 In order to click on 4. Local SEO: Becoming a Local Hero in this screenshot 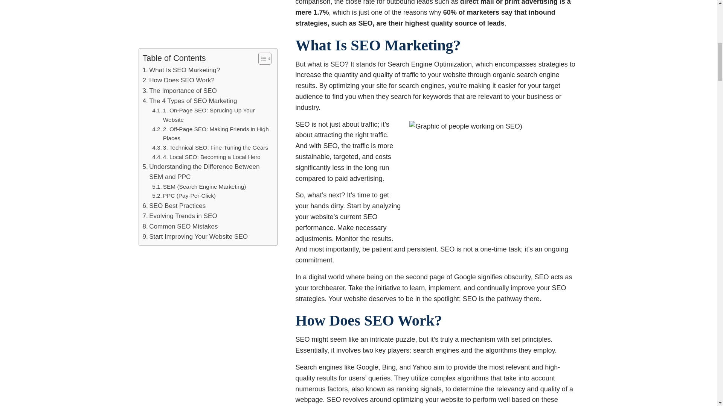, I will do `click(206, 32)`.